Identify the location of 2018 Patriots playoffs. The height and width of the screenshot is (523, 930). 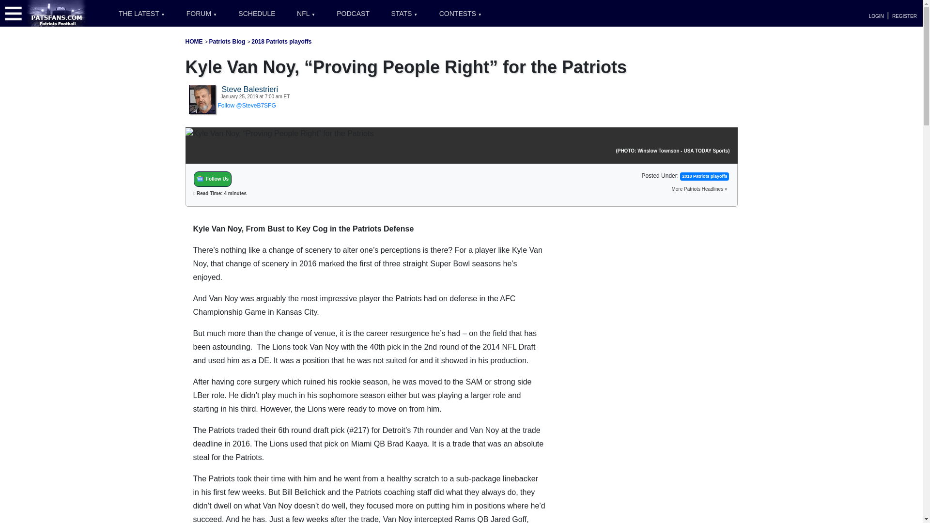
(281, 41).